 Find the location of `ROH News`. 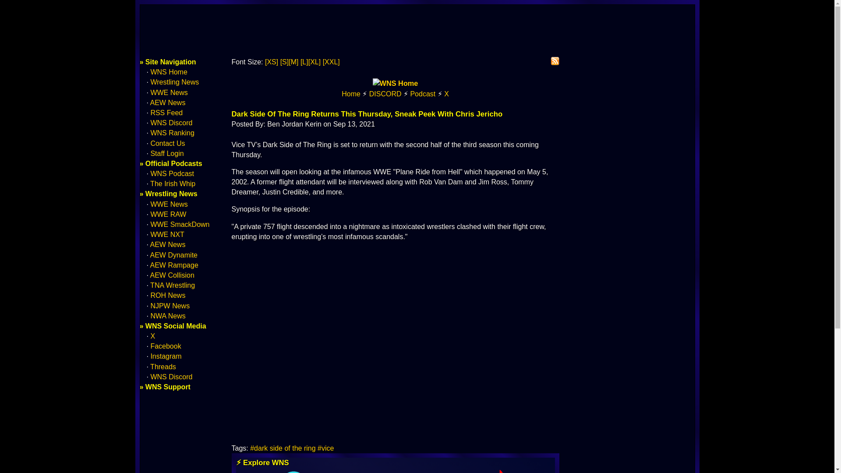

ROH News is located at coordinates (167, 295).